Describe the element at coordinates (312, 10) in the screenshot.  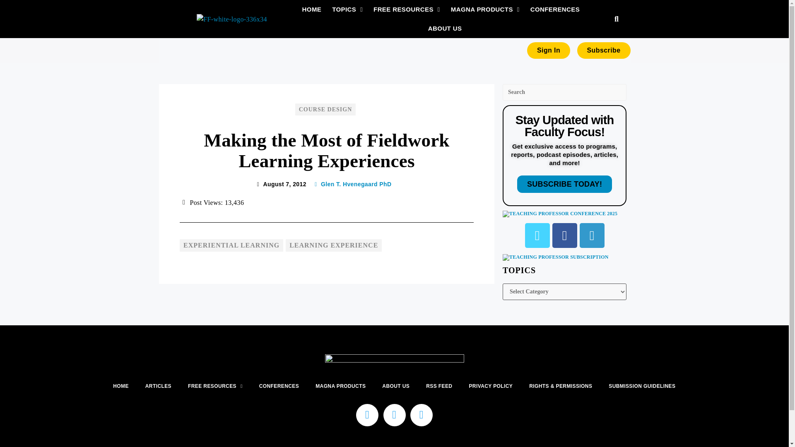
I see `HOME` at that location.